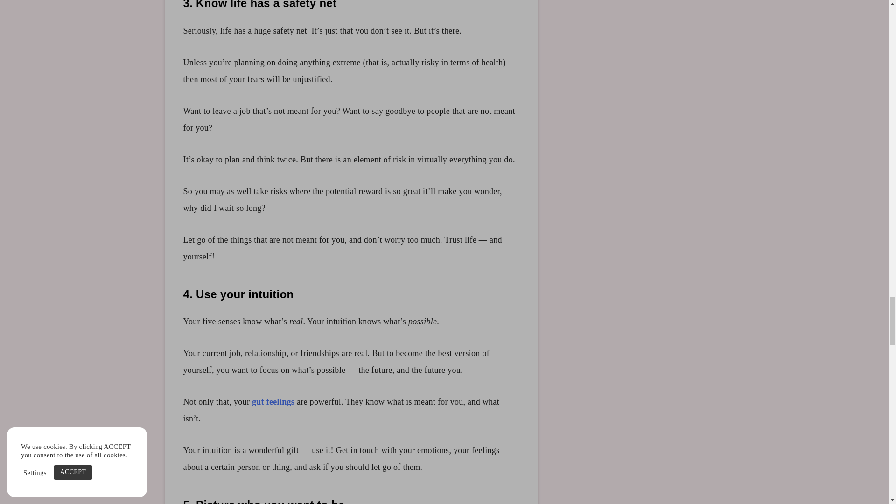  Describe the element at coordinates (273, 401) in the screenshot. I see `gut feelings` at that location.